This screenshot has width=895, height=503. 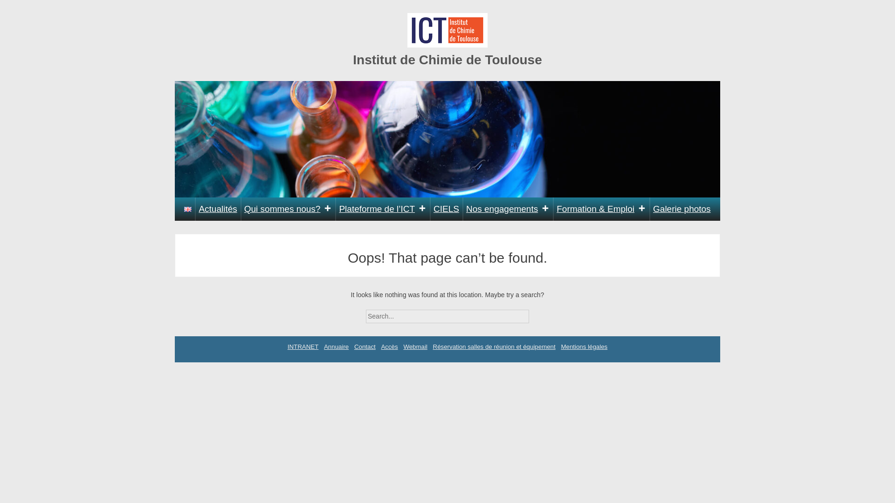 I want to click on Nos engagements, so click(x=508, y=209).